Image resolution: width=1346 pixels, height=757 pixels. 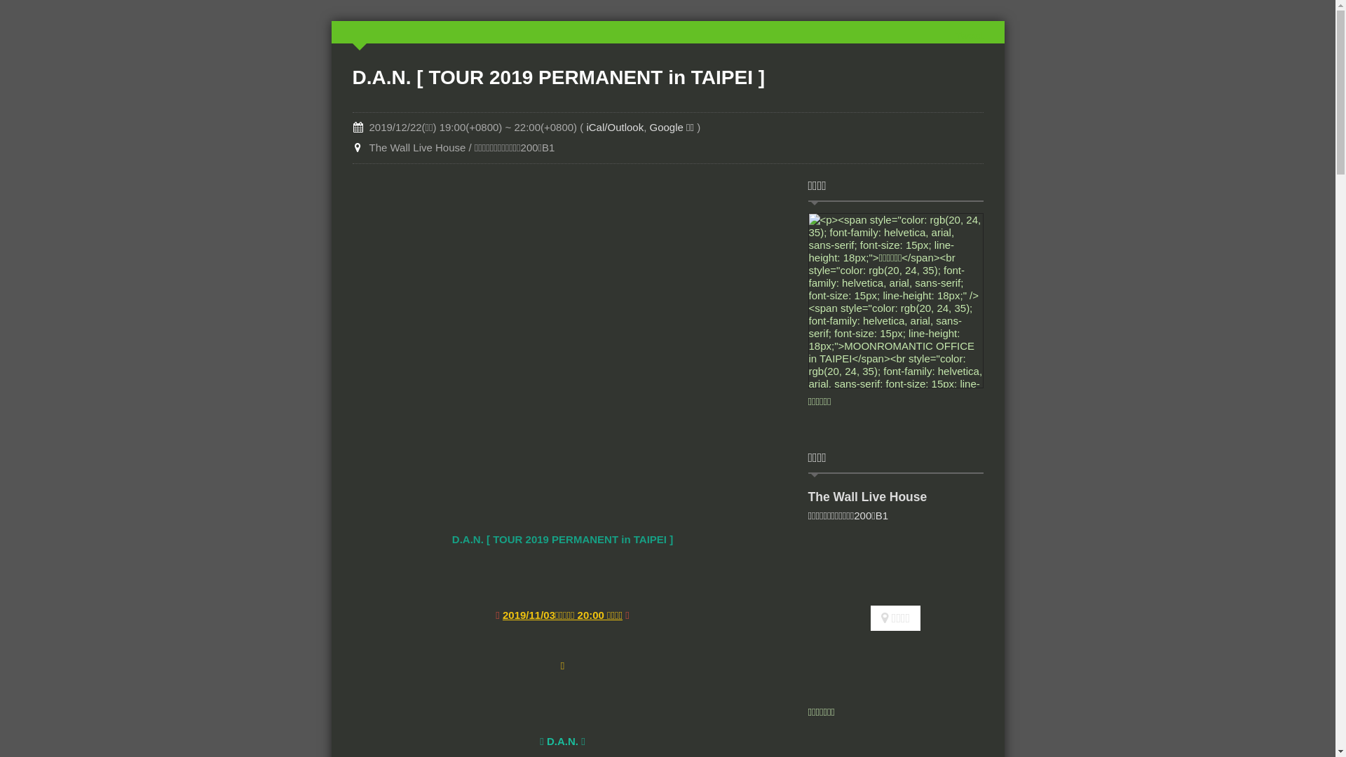 I want to click on Tweet, so click(x=969, y=35).